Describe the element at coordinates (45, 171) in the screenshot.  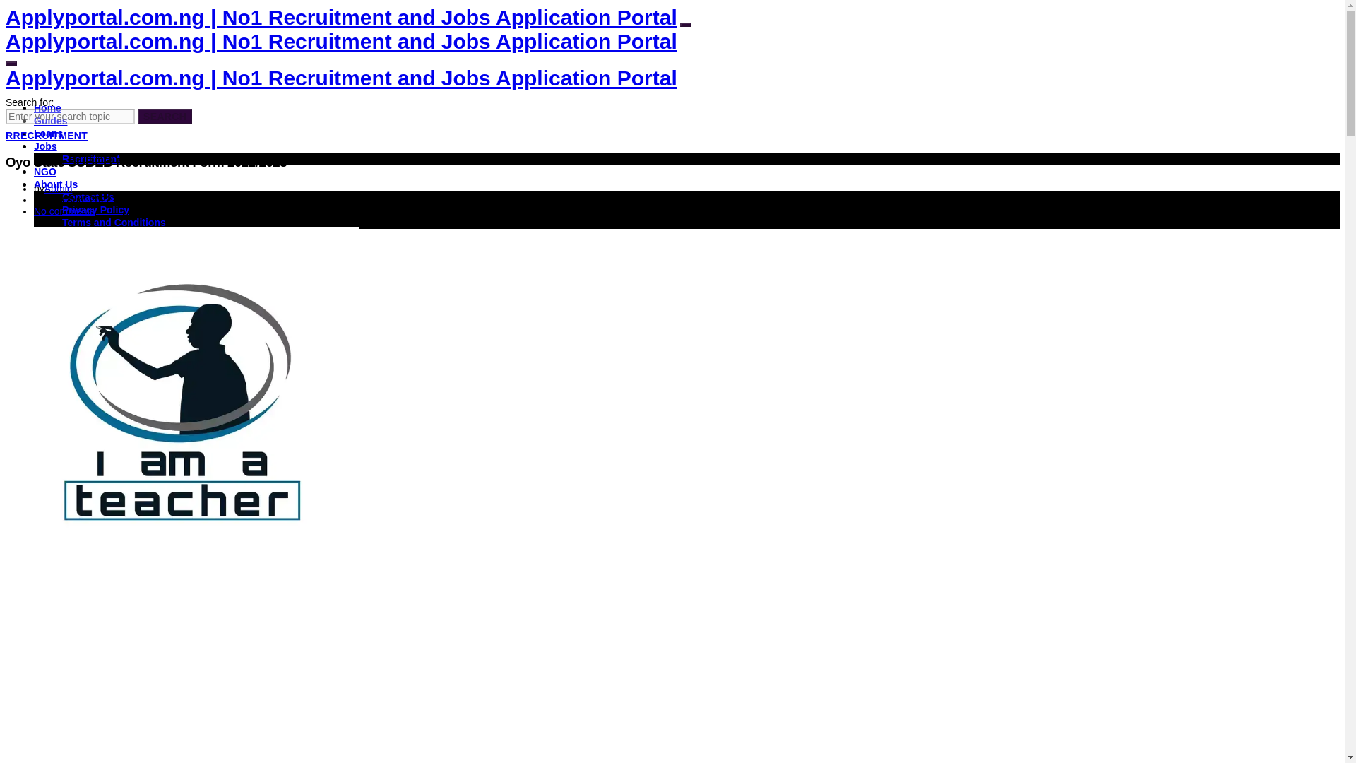
I see `NGO` at that location.